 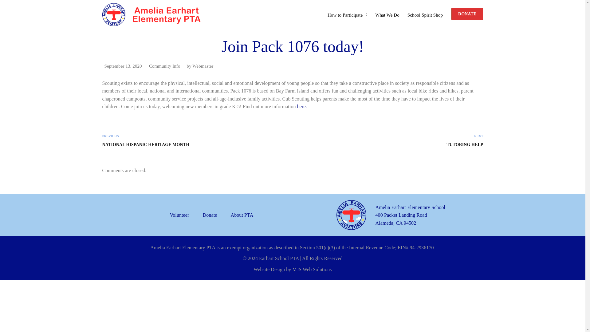 I want to click on Donate, so click(x=467, y=14).